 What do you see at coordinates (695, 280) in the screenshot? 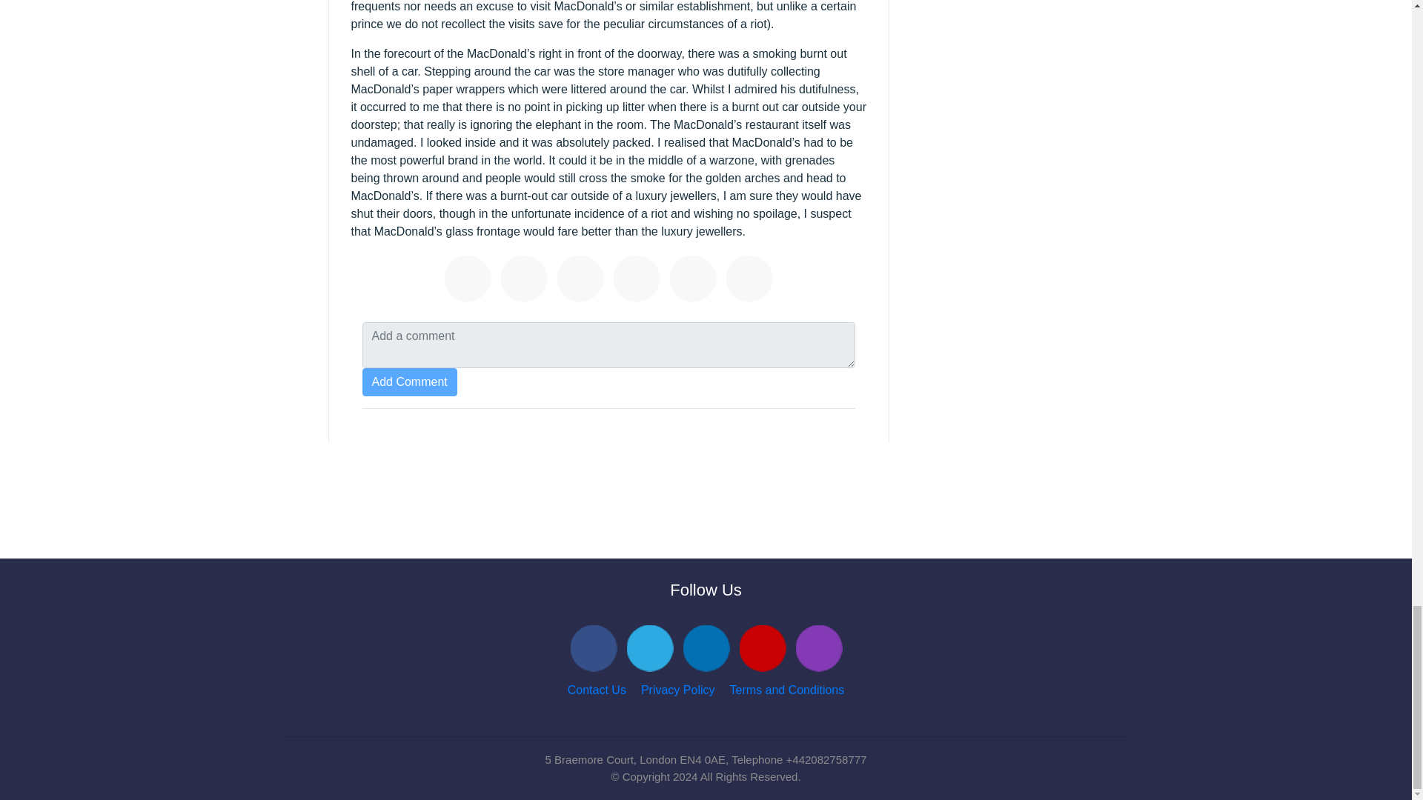
I see `Pretentious Service` at bounding box center [695, 280].